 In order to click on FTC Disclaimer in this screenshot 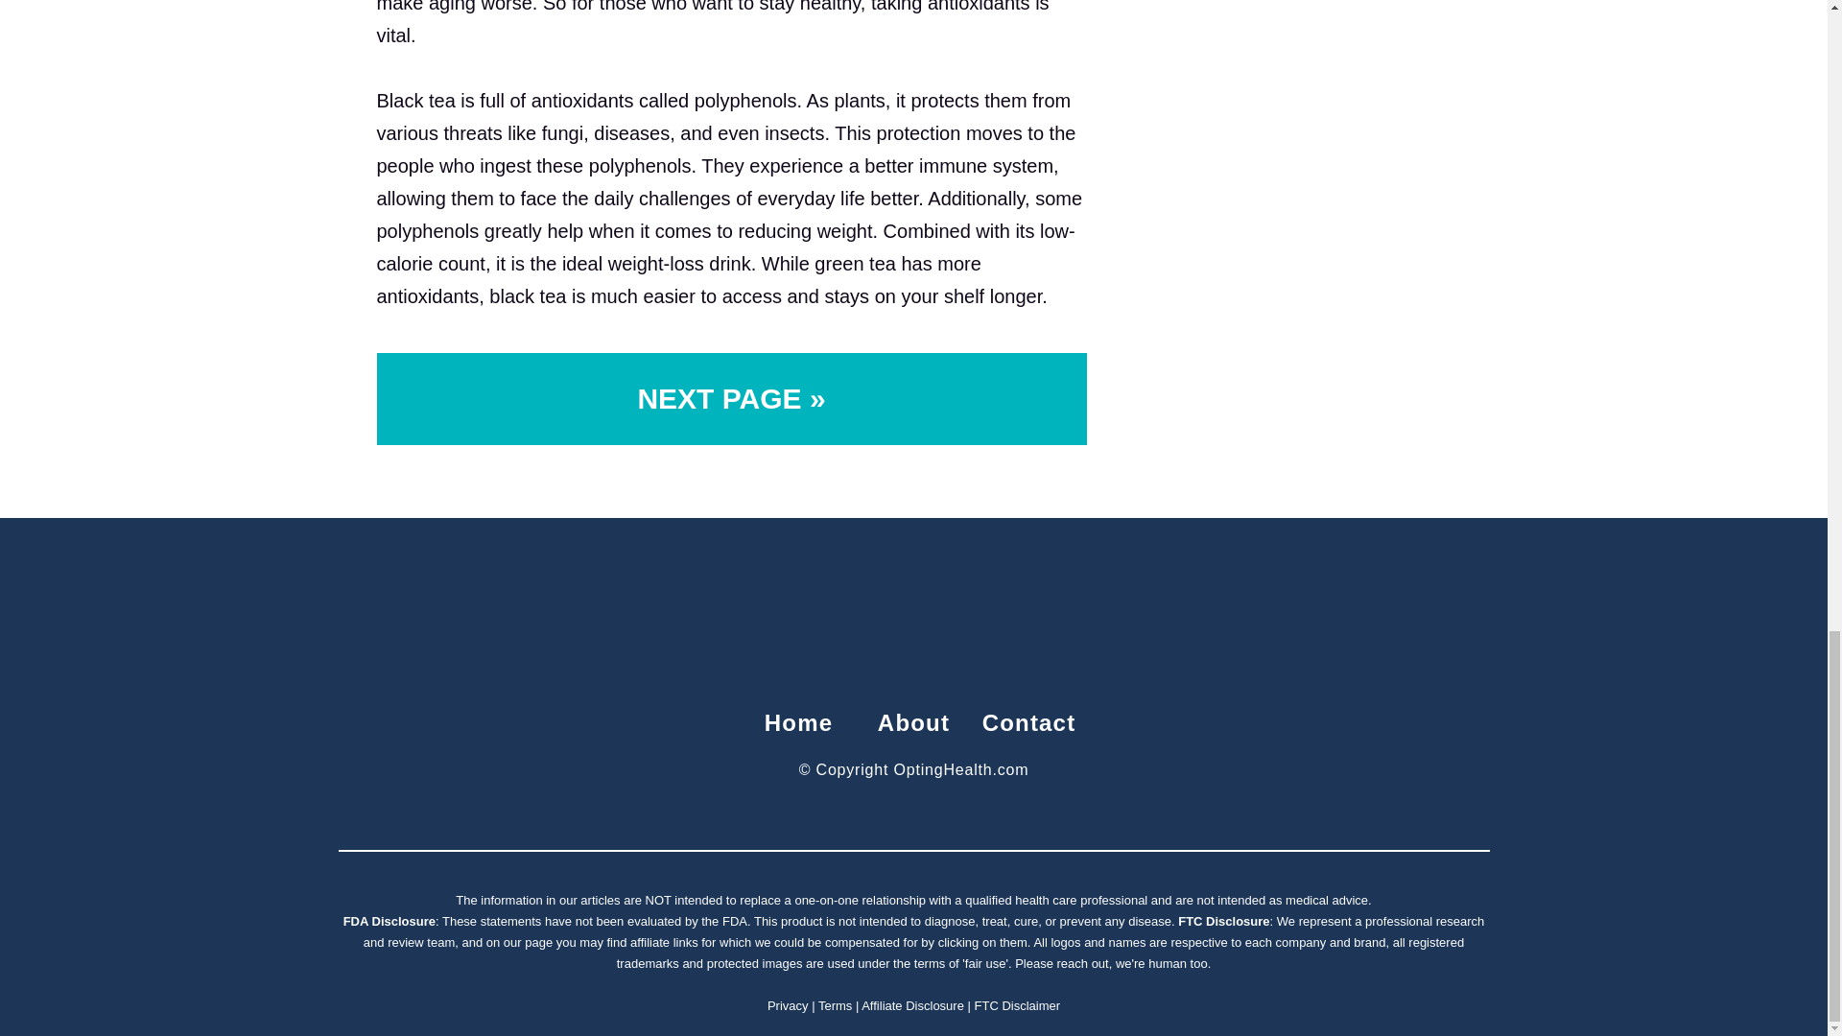, I will do `click(1017, 1005)`.